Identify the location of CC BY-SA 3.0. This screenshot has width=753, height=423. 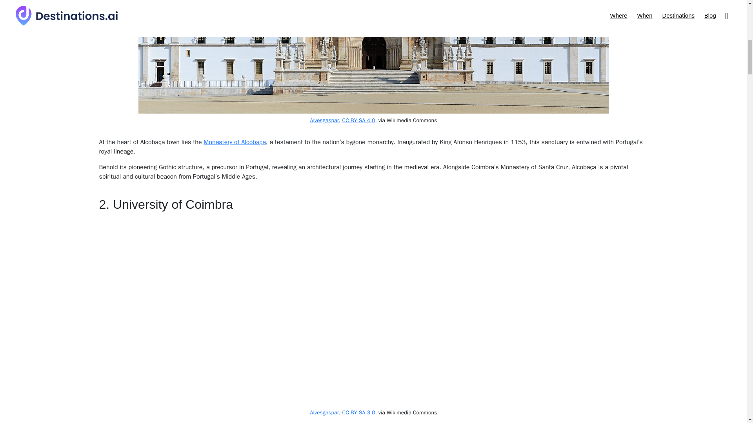
(358, 412).